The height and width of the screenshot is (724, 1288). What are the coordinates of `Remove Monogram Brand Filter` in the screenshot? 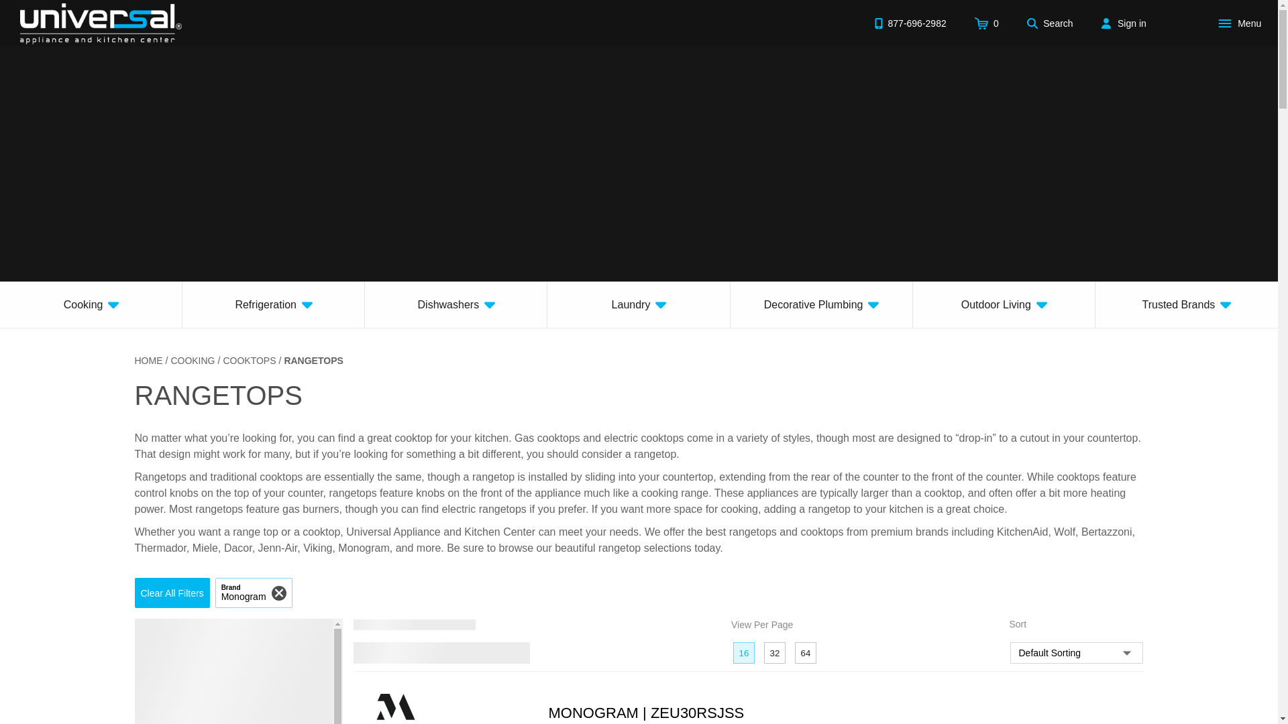 It's located at (254, 593).